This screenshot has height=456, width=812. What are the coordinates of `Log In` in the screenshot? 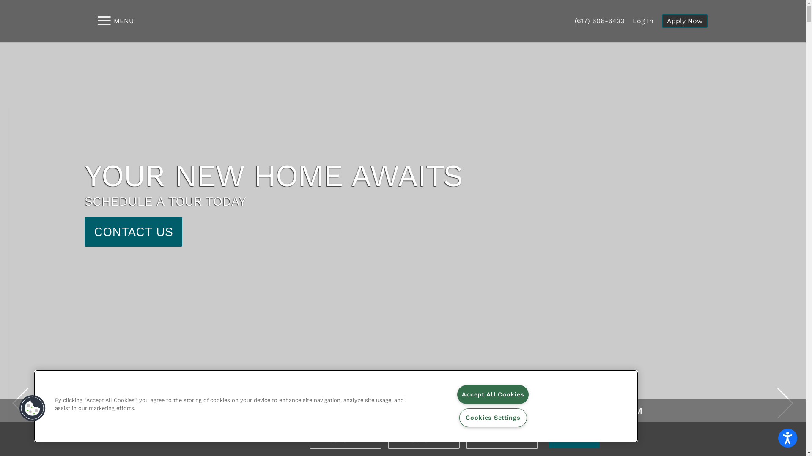 It's located at (643, 21).